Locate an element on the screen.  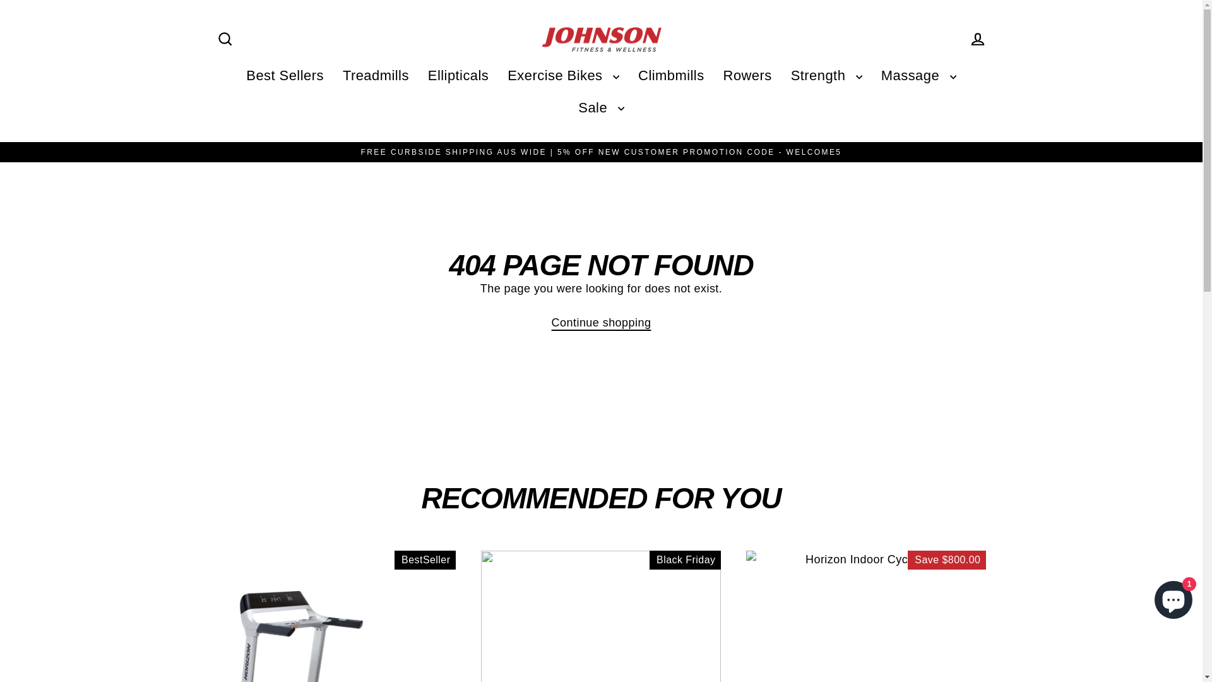
Continue shopping is located at coordinates (602, 323).